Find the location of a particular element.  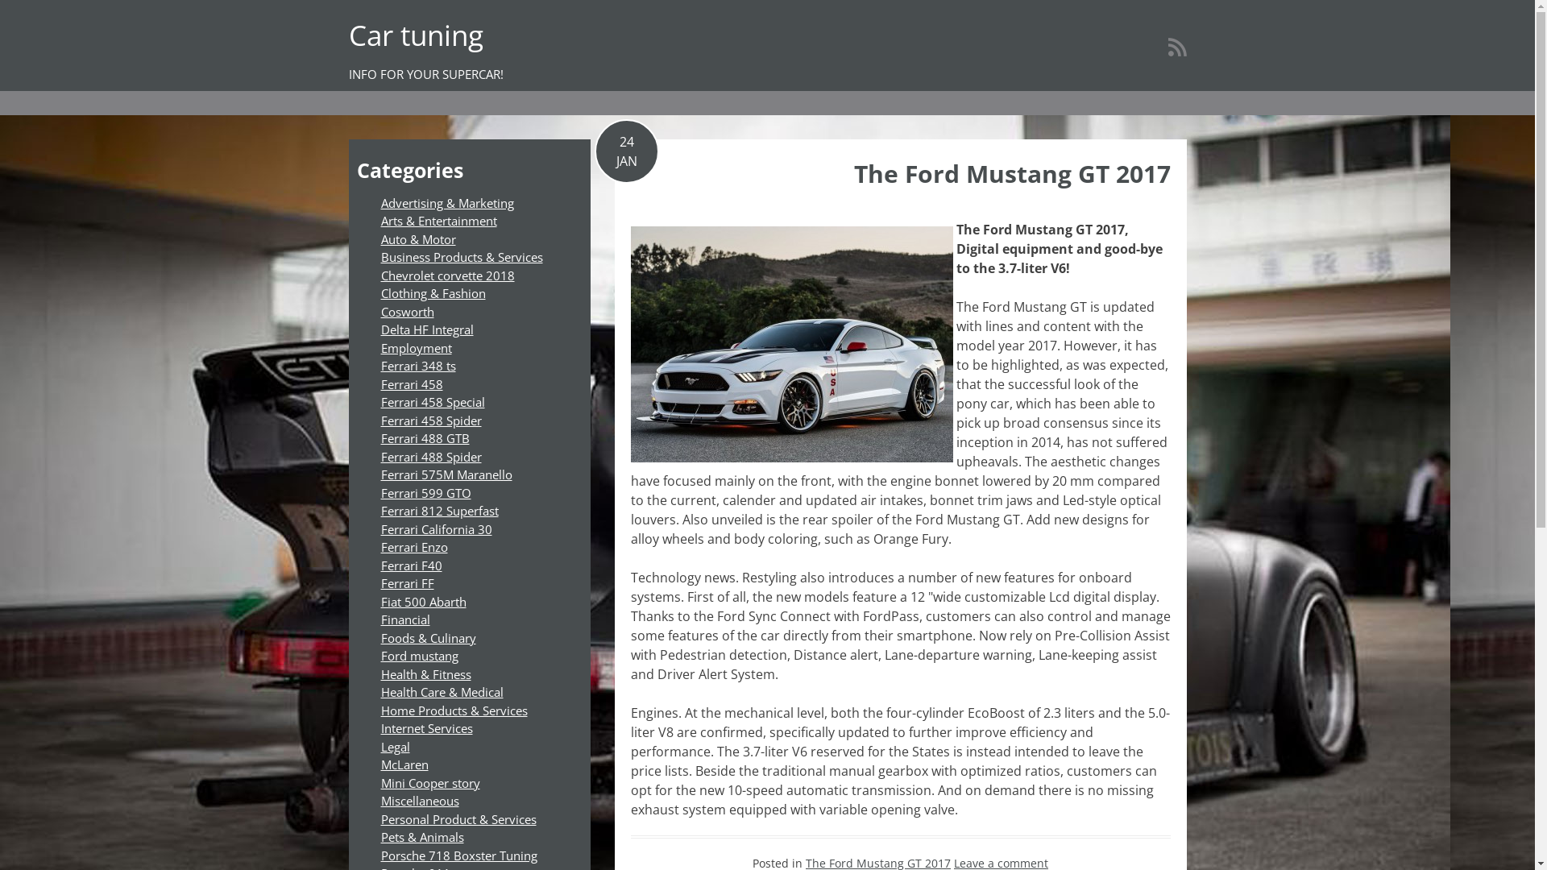

Mini Cooper story is located at coordinates (430, 783).